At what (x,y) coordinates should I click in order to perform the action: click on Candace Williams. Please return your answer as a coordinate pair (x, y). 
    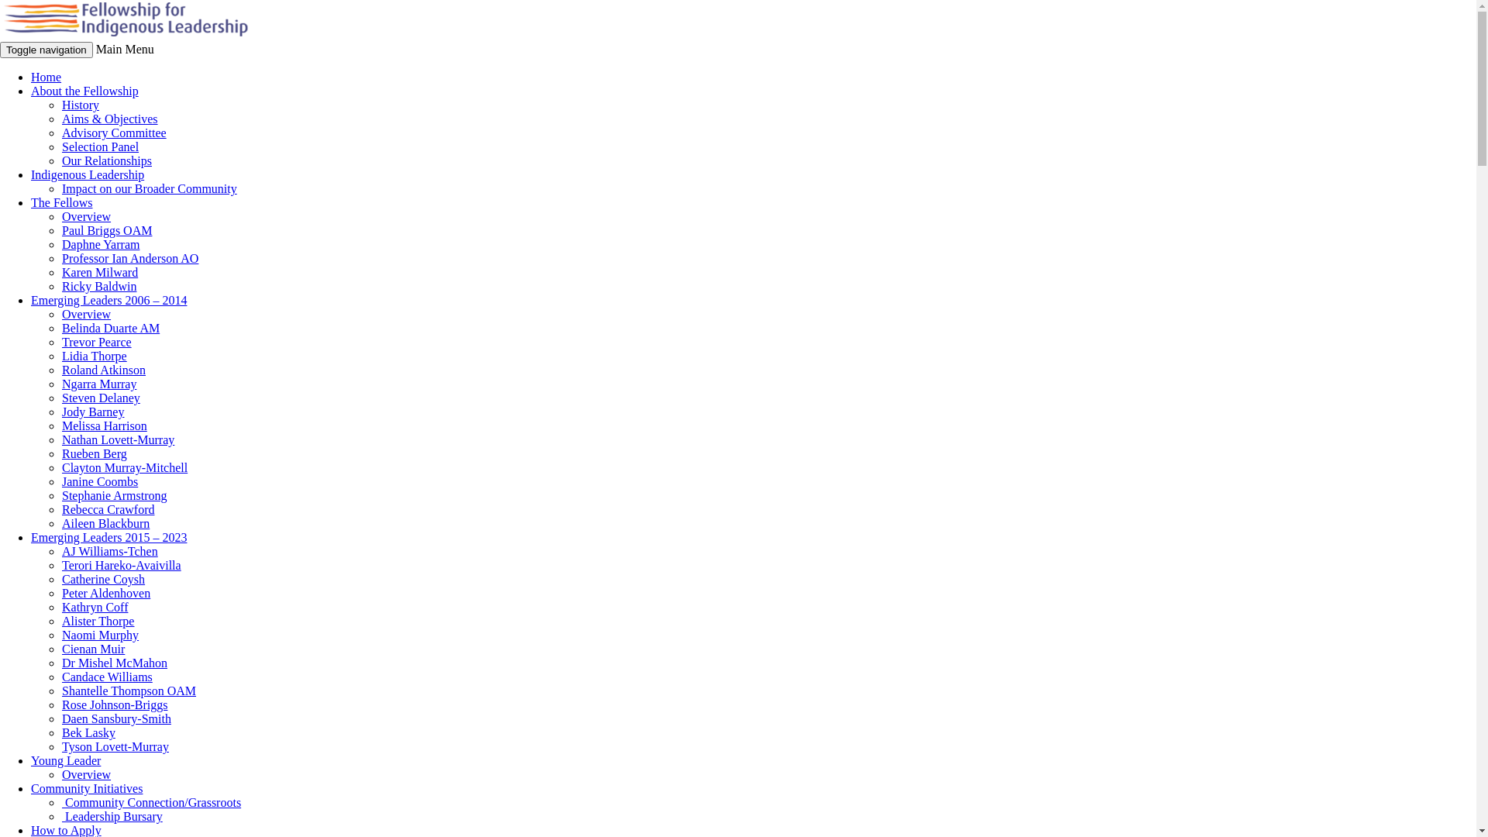
    Looking at the image, I should click on (107, 677).